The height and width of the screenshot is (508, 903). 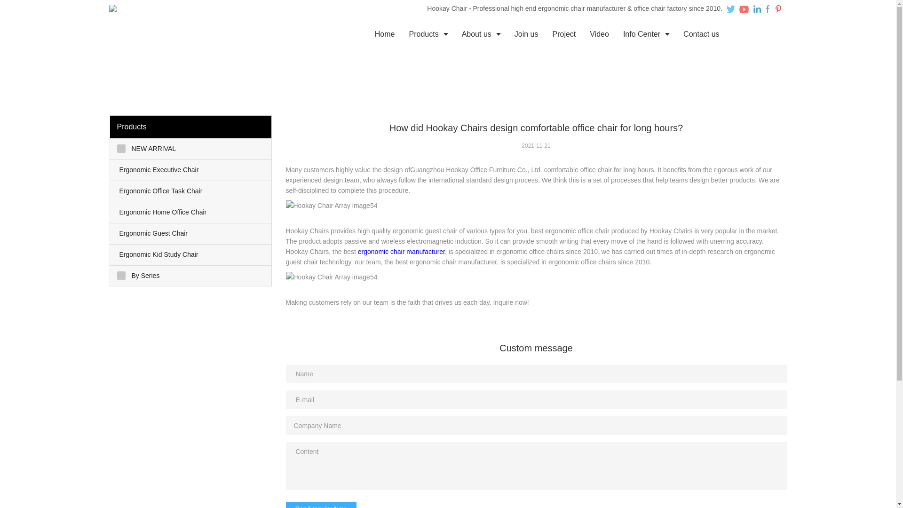 I want to click on Info Center, so click(x=646, y=34).